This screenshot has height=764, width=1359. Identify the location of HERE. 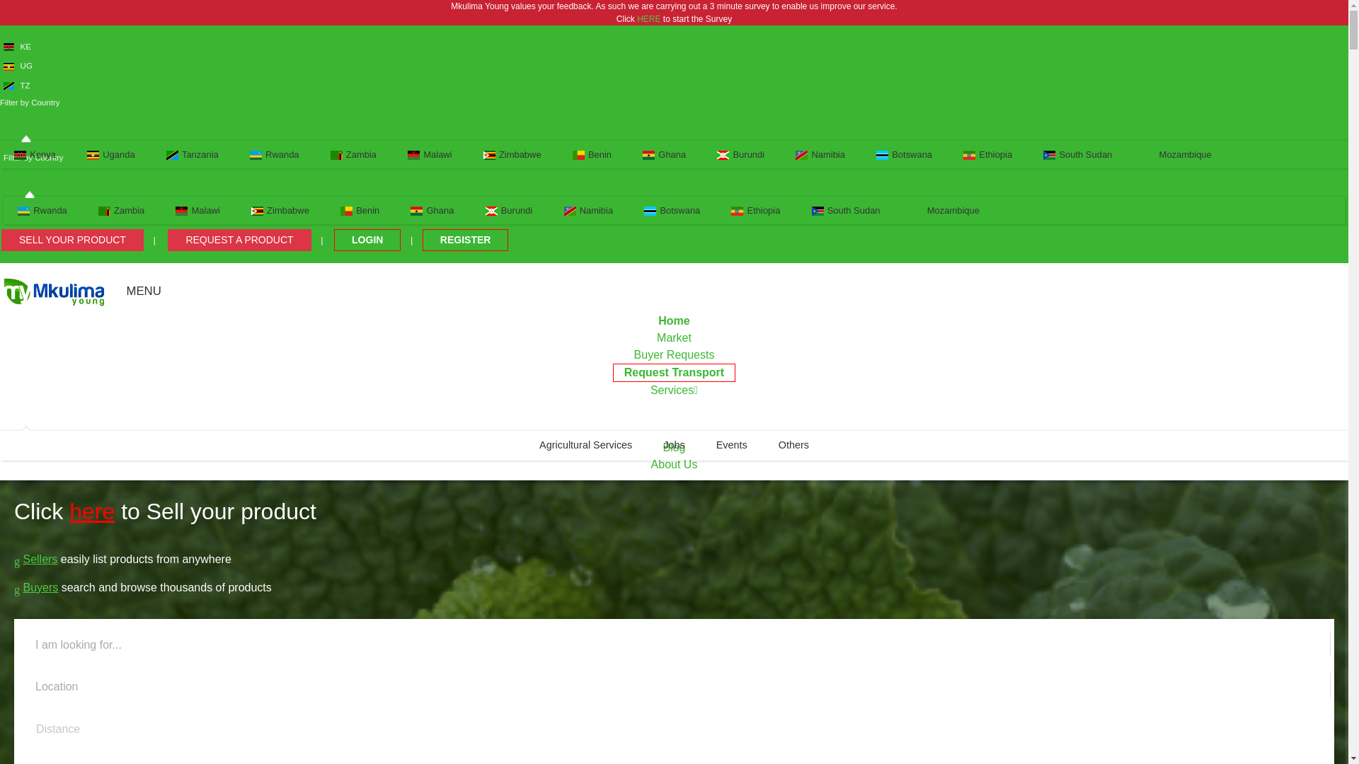
(648, 18).